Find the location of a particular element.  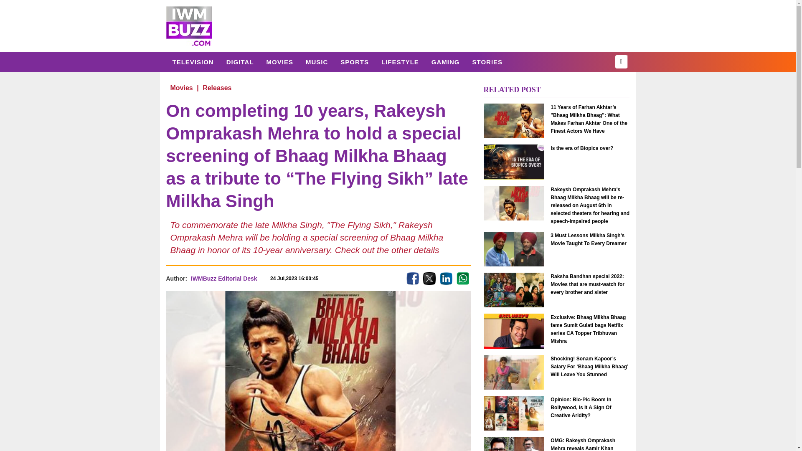

MOVIES is located at coordinates (279, 62).